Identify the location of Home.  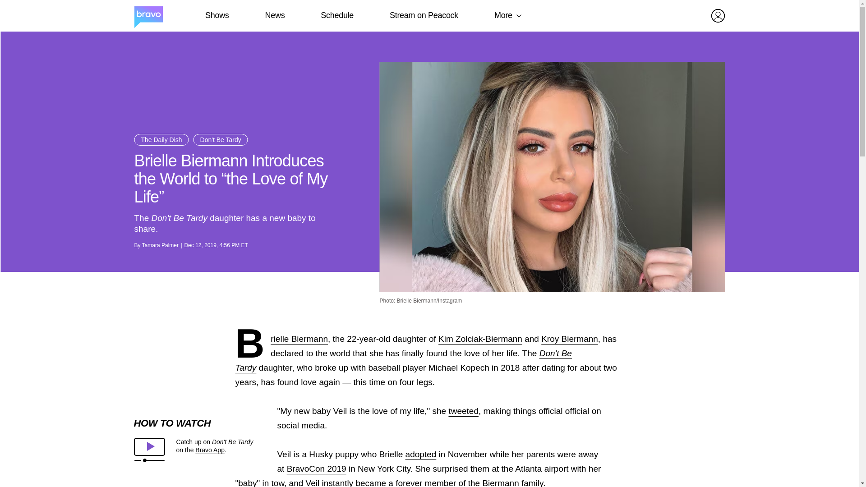
(148, 16).